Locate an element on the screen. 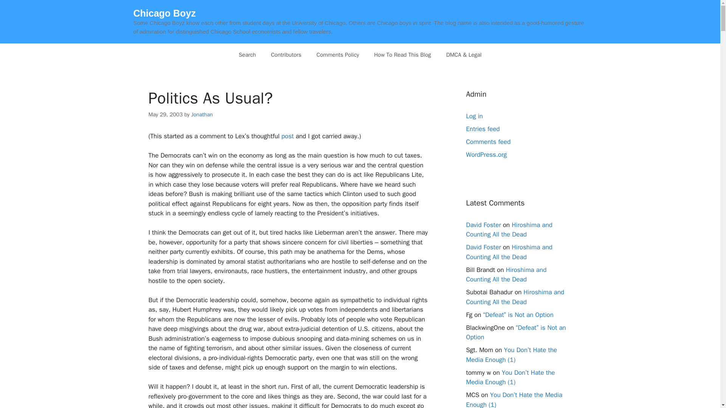 The height and width of the screenshot is (408, 726). Comments feed is located at coordinates (488, 142).